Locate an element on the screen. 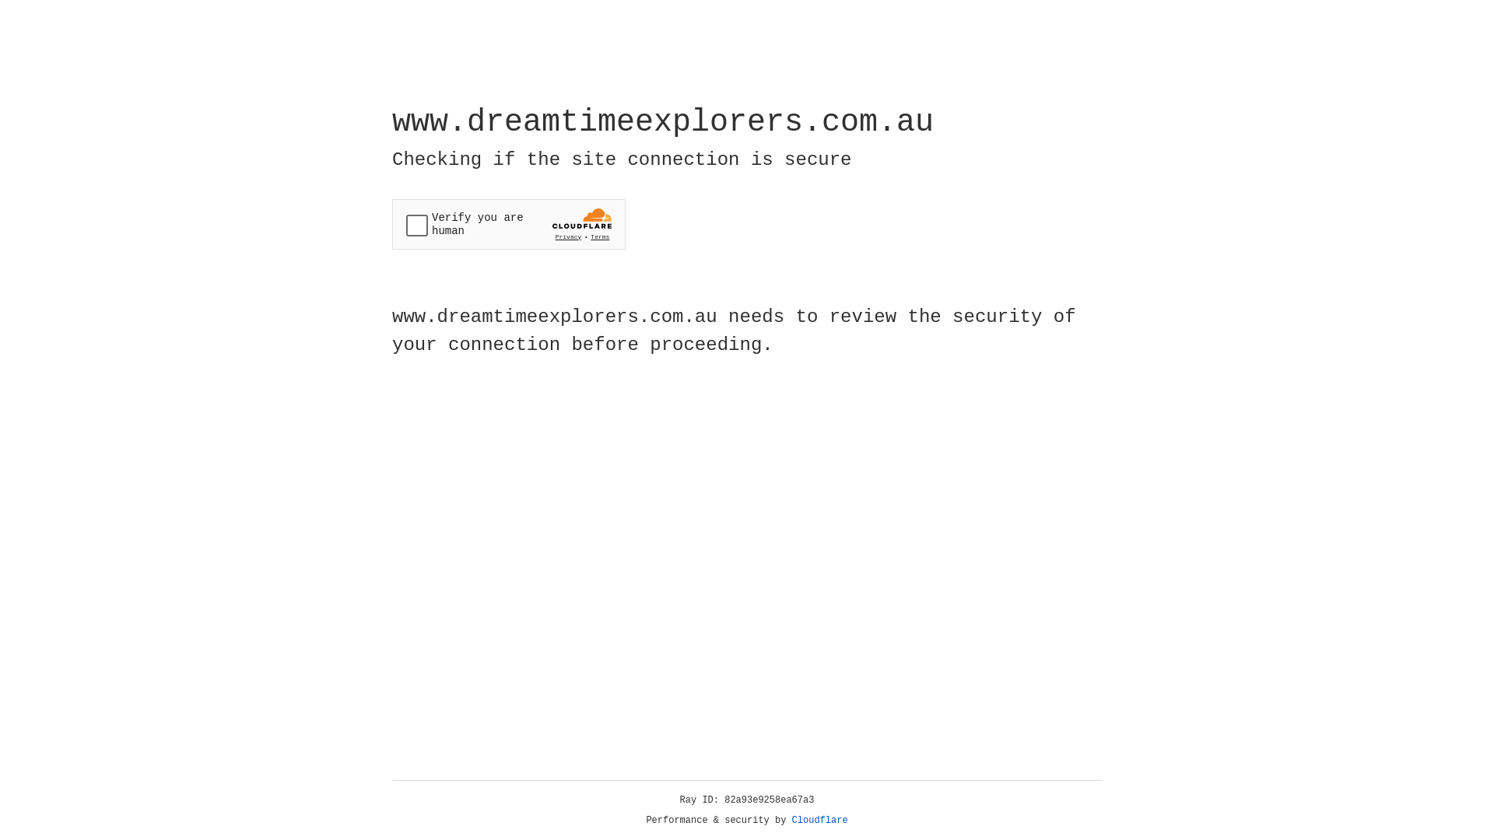 The image size is (1494, 840). Widget containing a Cloudflare security challenge is located at coordinates (509, 224).